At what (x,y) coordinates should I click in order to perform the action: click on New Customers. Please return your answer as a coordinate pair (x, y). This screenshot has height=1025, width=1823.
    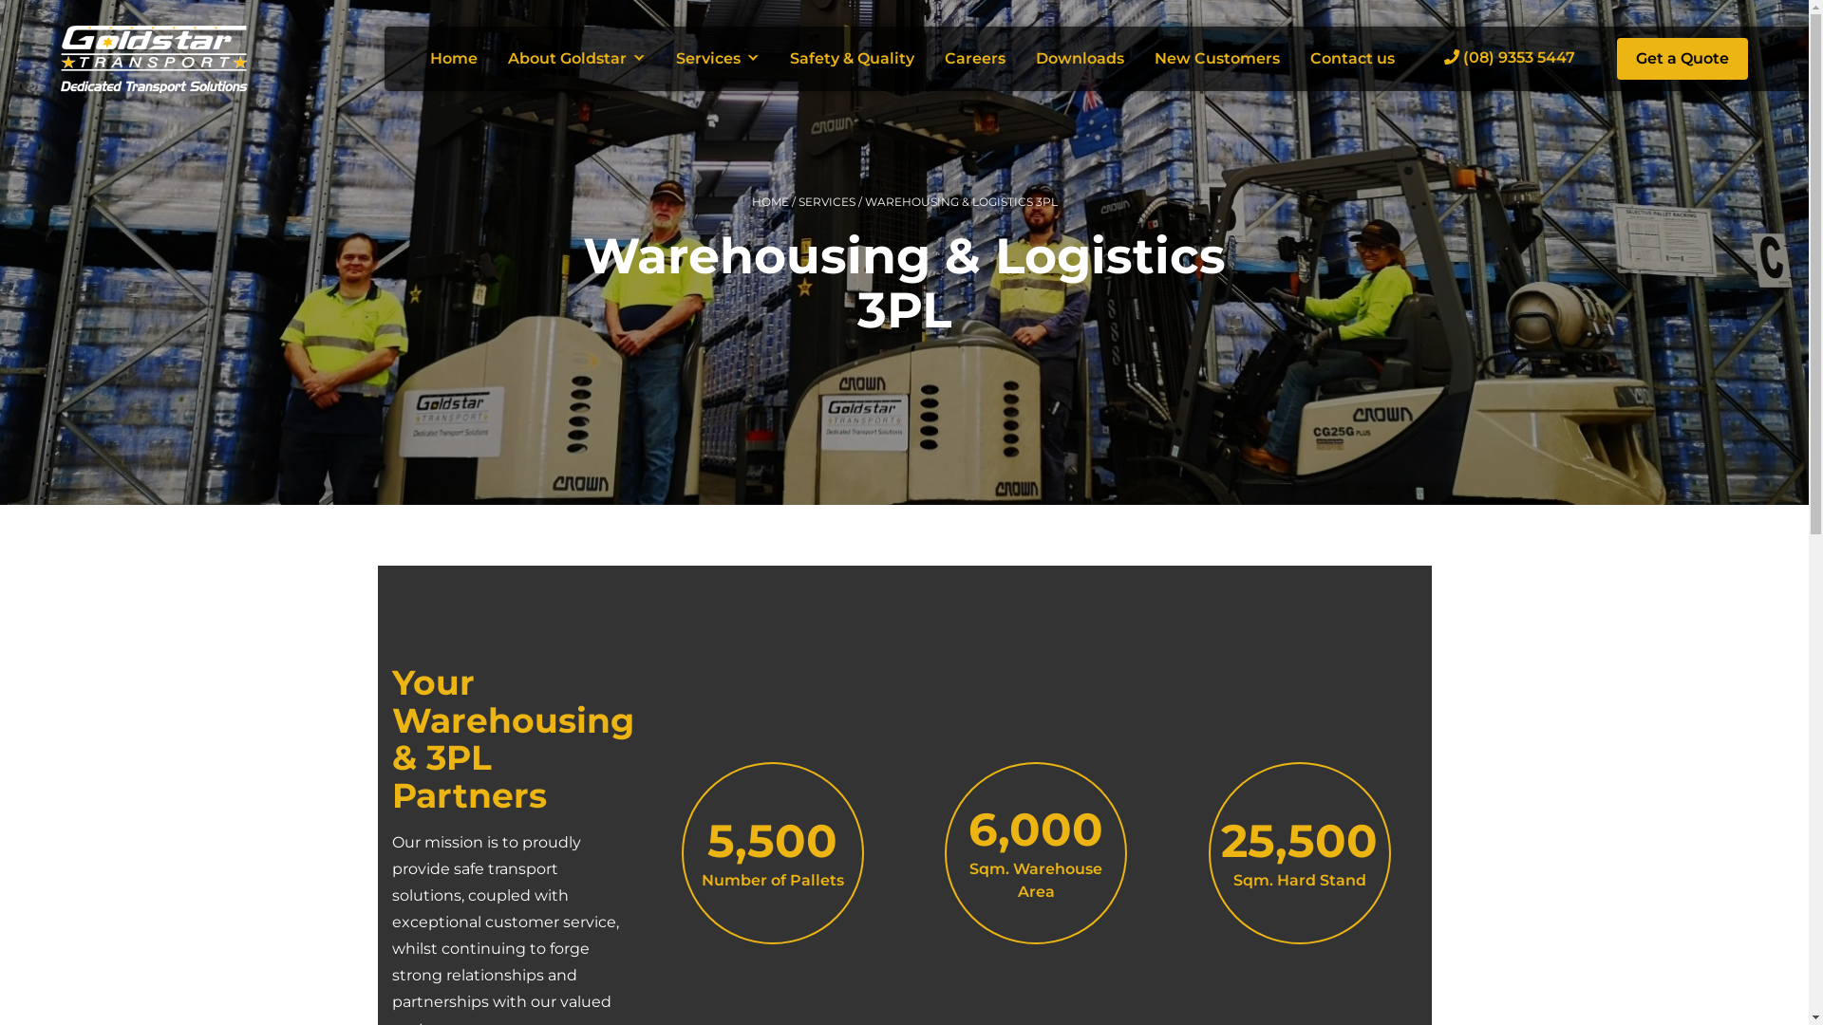
    Looking at the image, I should click on (1217, 59).